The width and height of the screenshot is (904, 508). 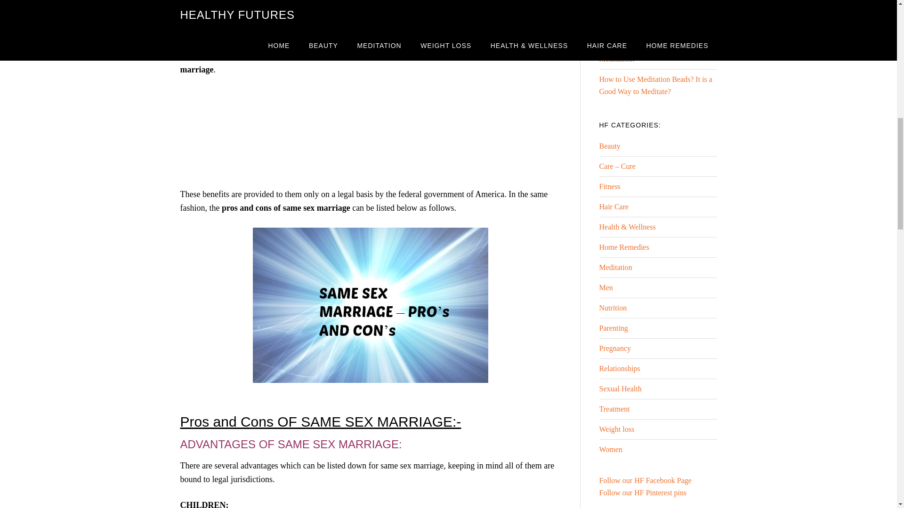 I want to click on Meditation, so click(x=615, y=267).